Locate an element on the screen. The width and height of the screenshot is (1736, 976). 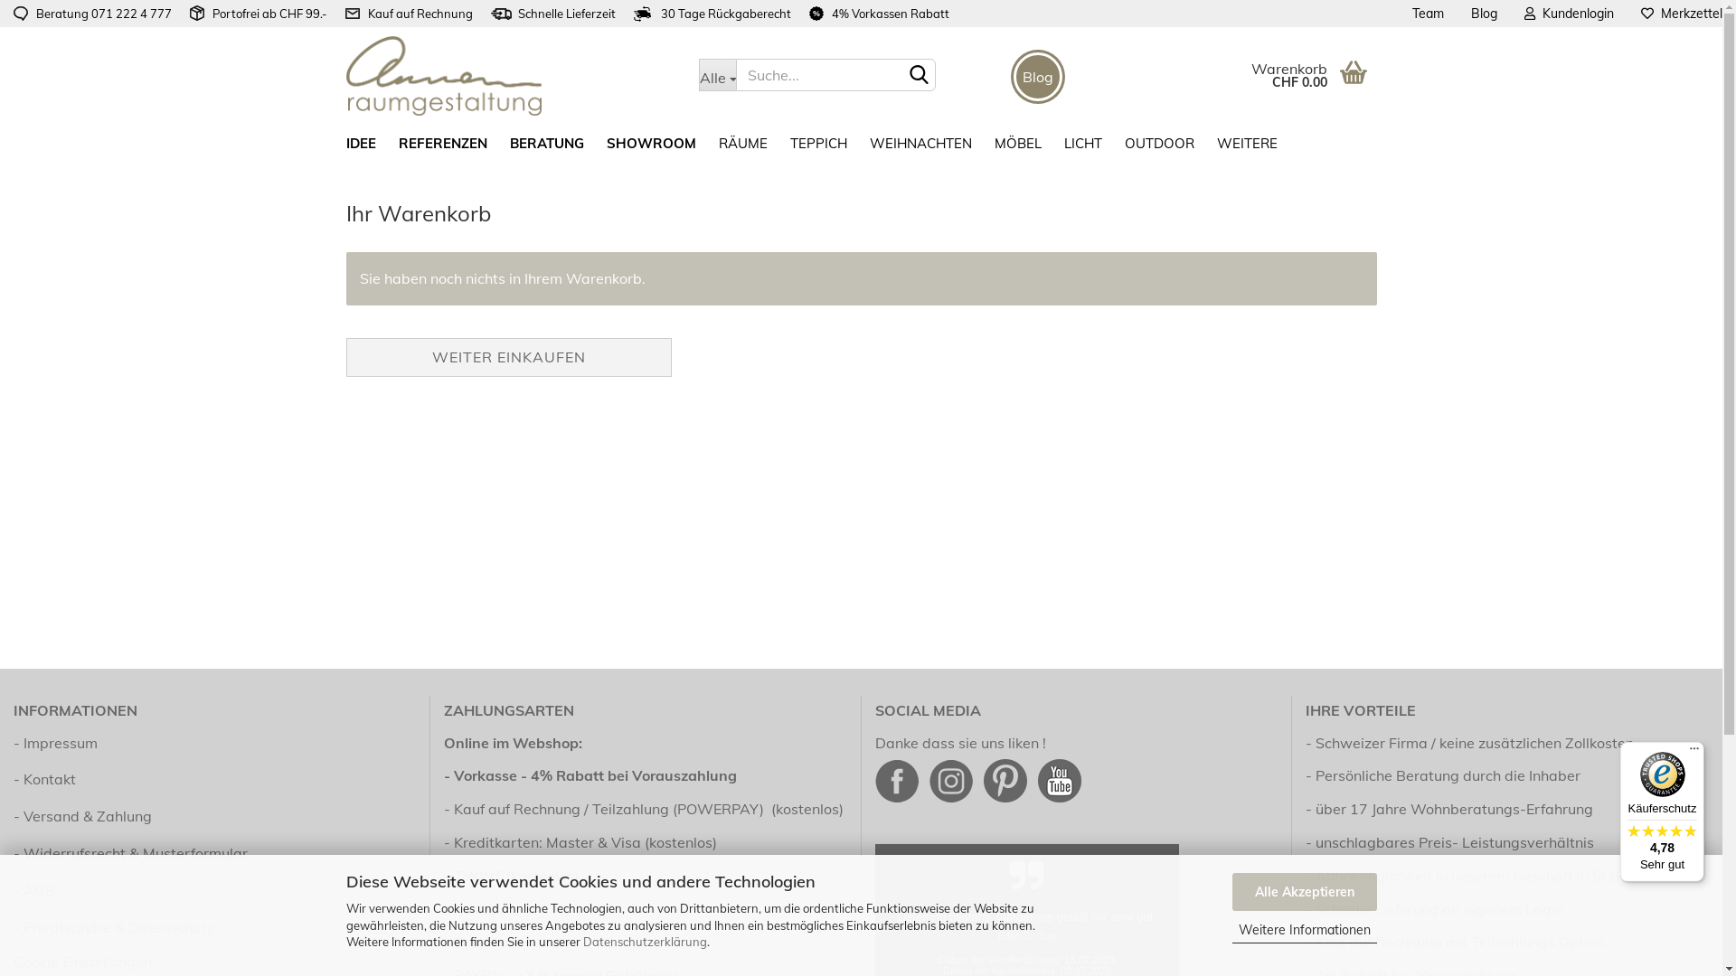
Youtube is located at coordinates (1060, 779).